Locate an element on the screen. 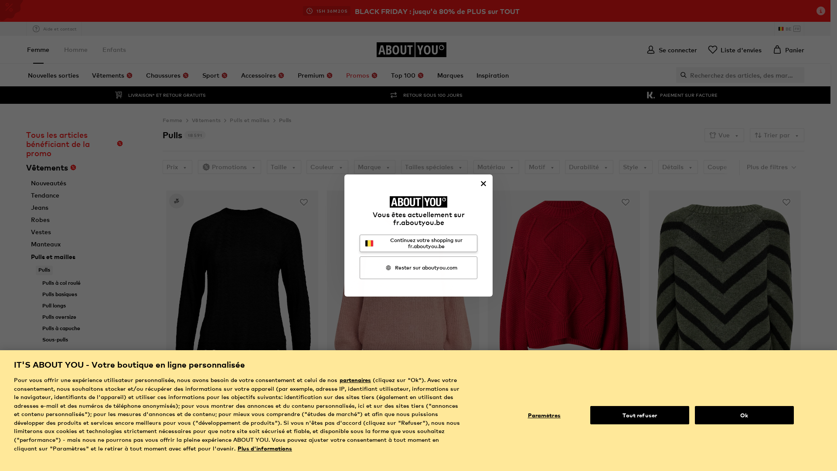 This screenshot has height=471, width=837. Enfants is located at coordinates (114, 50).